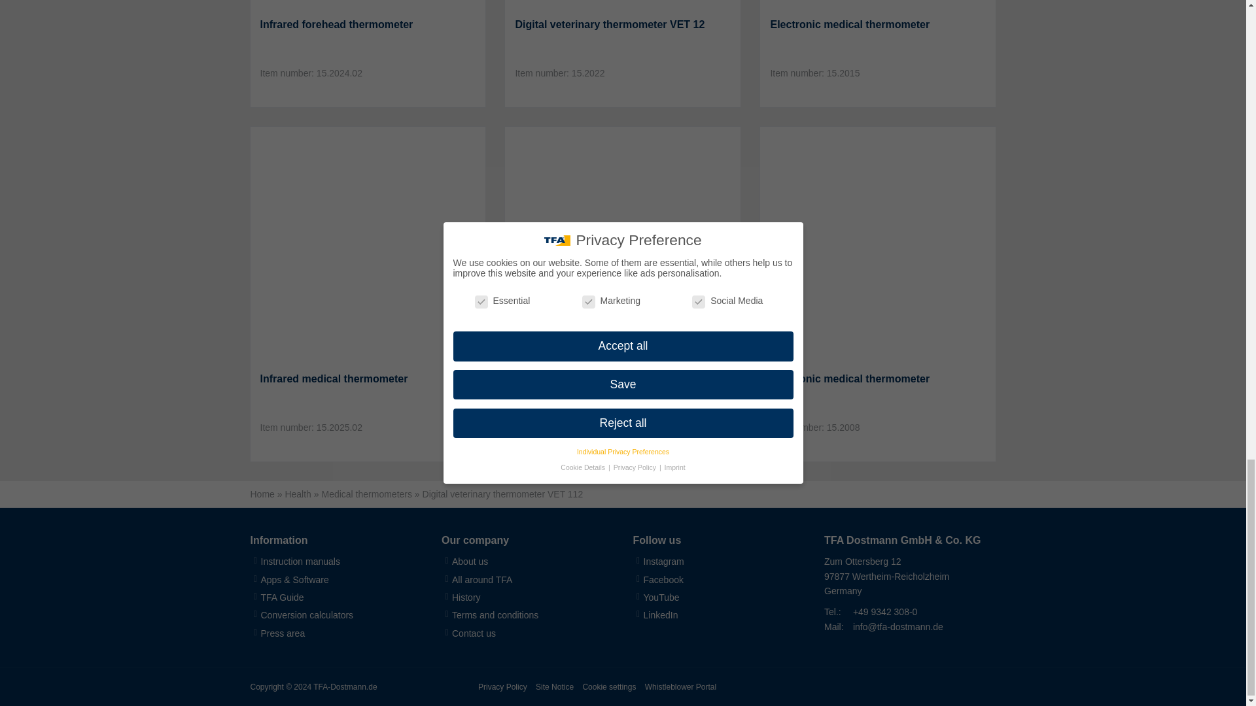 This screenshot has width=1256, height=706. What do you see at coordinates (952, 686) in the screenshot?
I see `TFA Dostmann` at bounding box center [952, 686].